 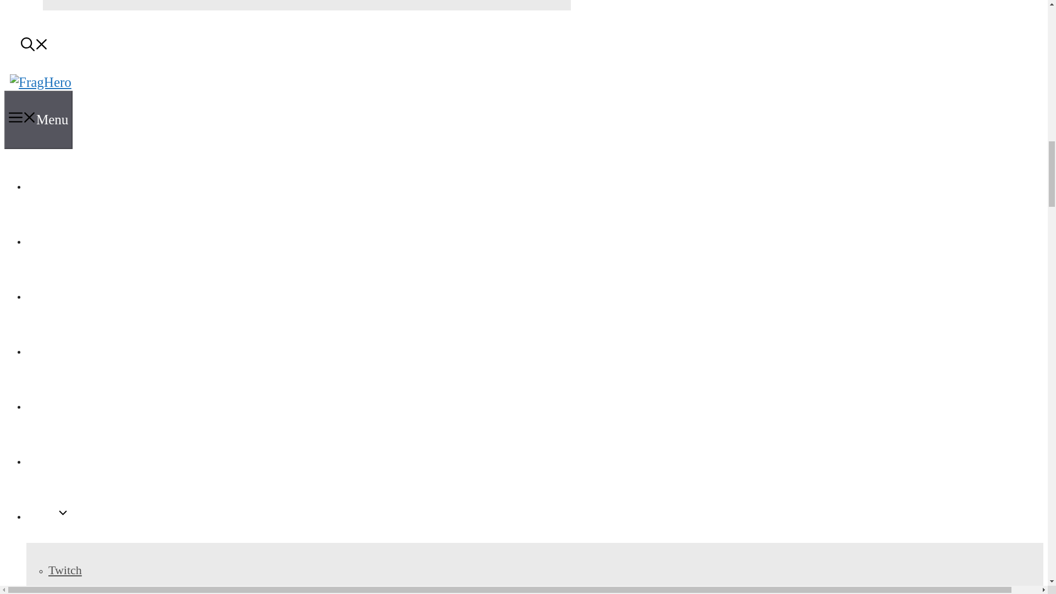 I want to click on Reviews, so click(x=50, y=405).